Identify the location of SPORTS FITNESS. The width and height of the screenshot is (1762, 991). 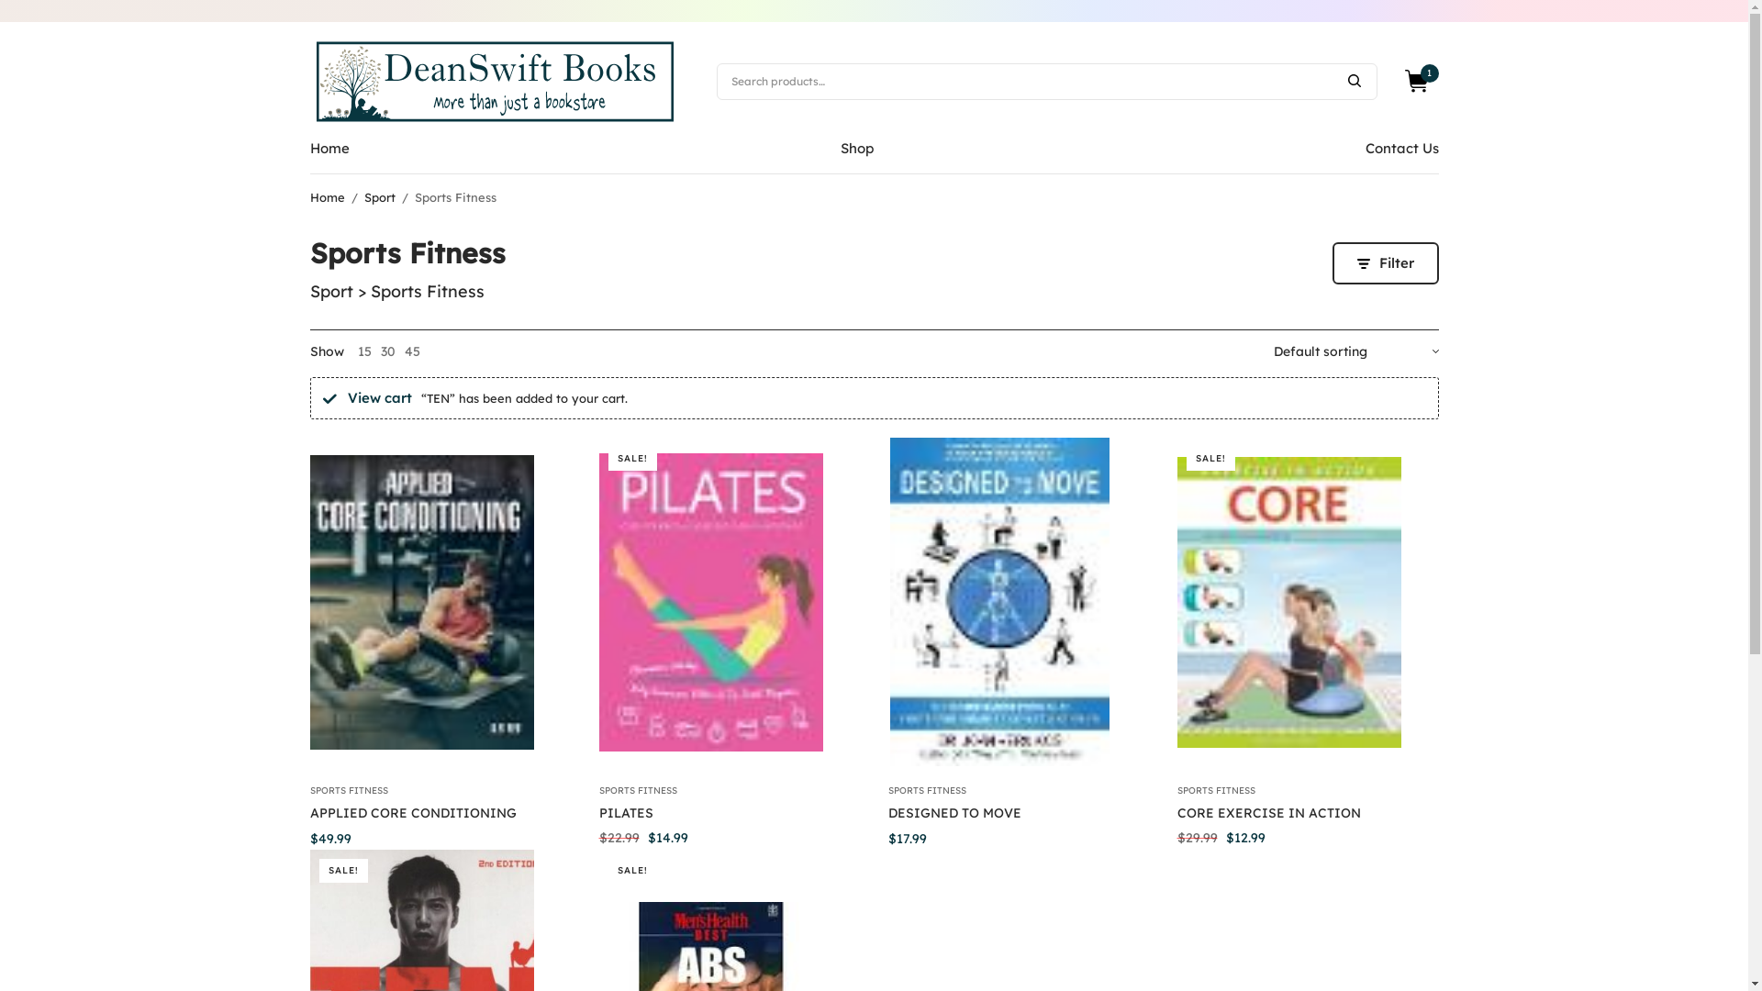
(637, 791).